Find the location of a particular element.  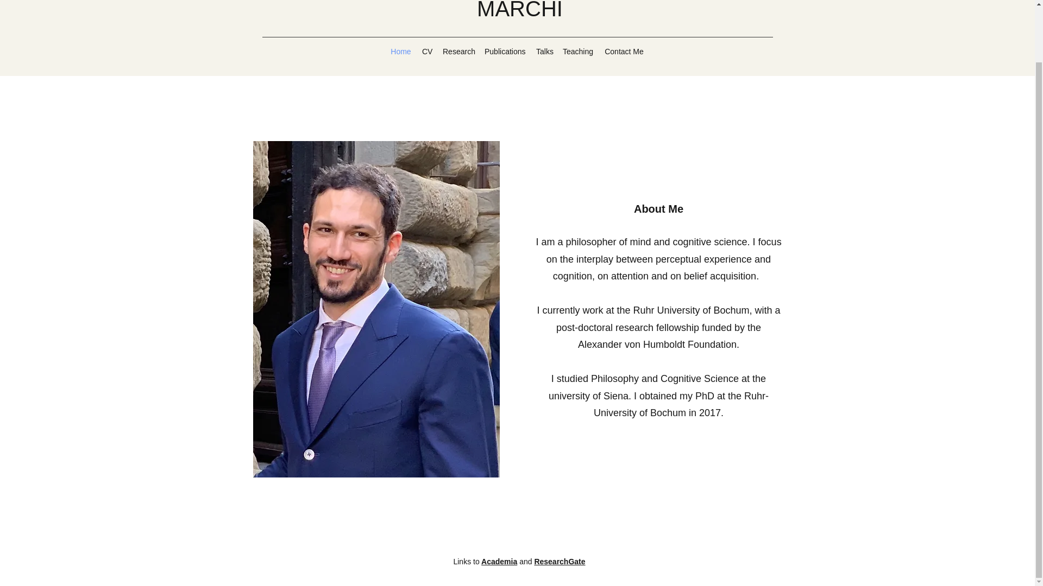

CV is located at coordinates (426, 51).